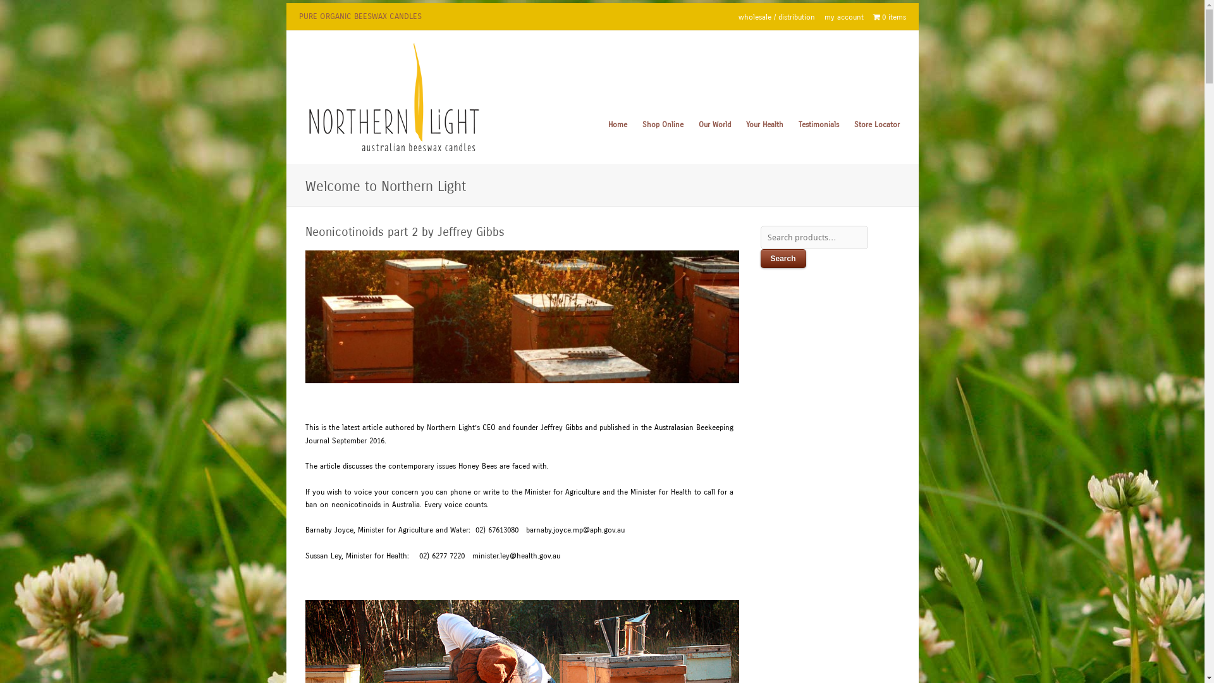 The width and height of the screenshot is (1214, 683). Describe the element at coordinates (889, 18) in the screenshot. I see `0 items` at that location.